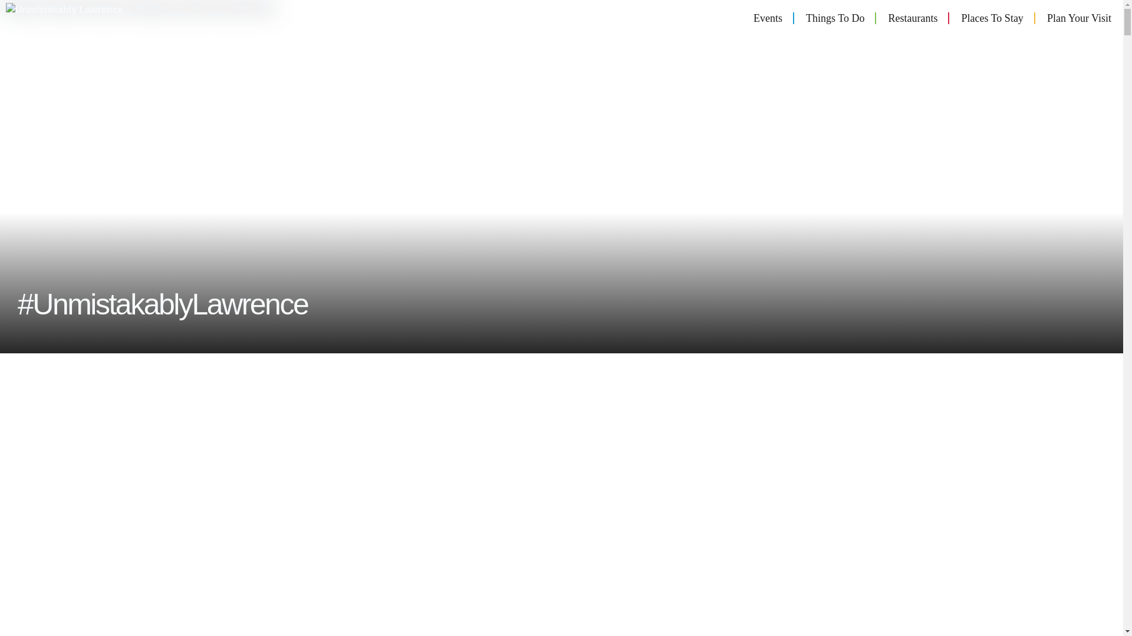  Describe the element at coordinates (913, 18) in the screenshot. I see `Restaurants` at that location.